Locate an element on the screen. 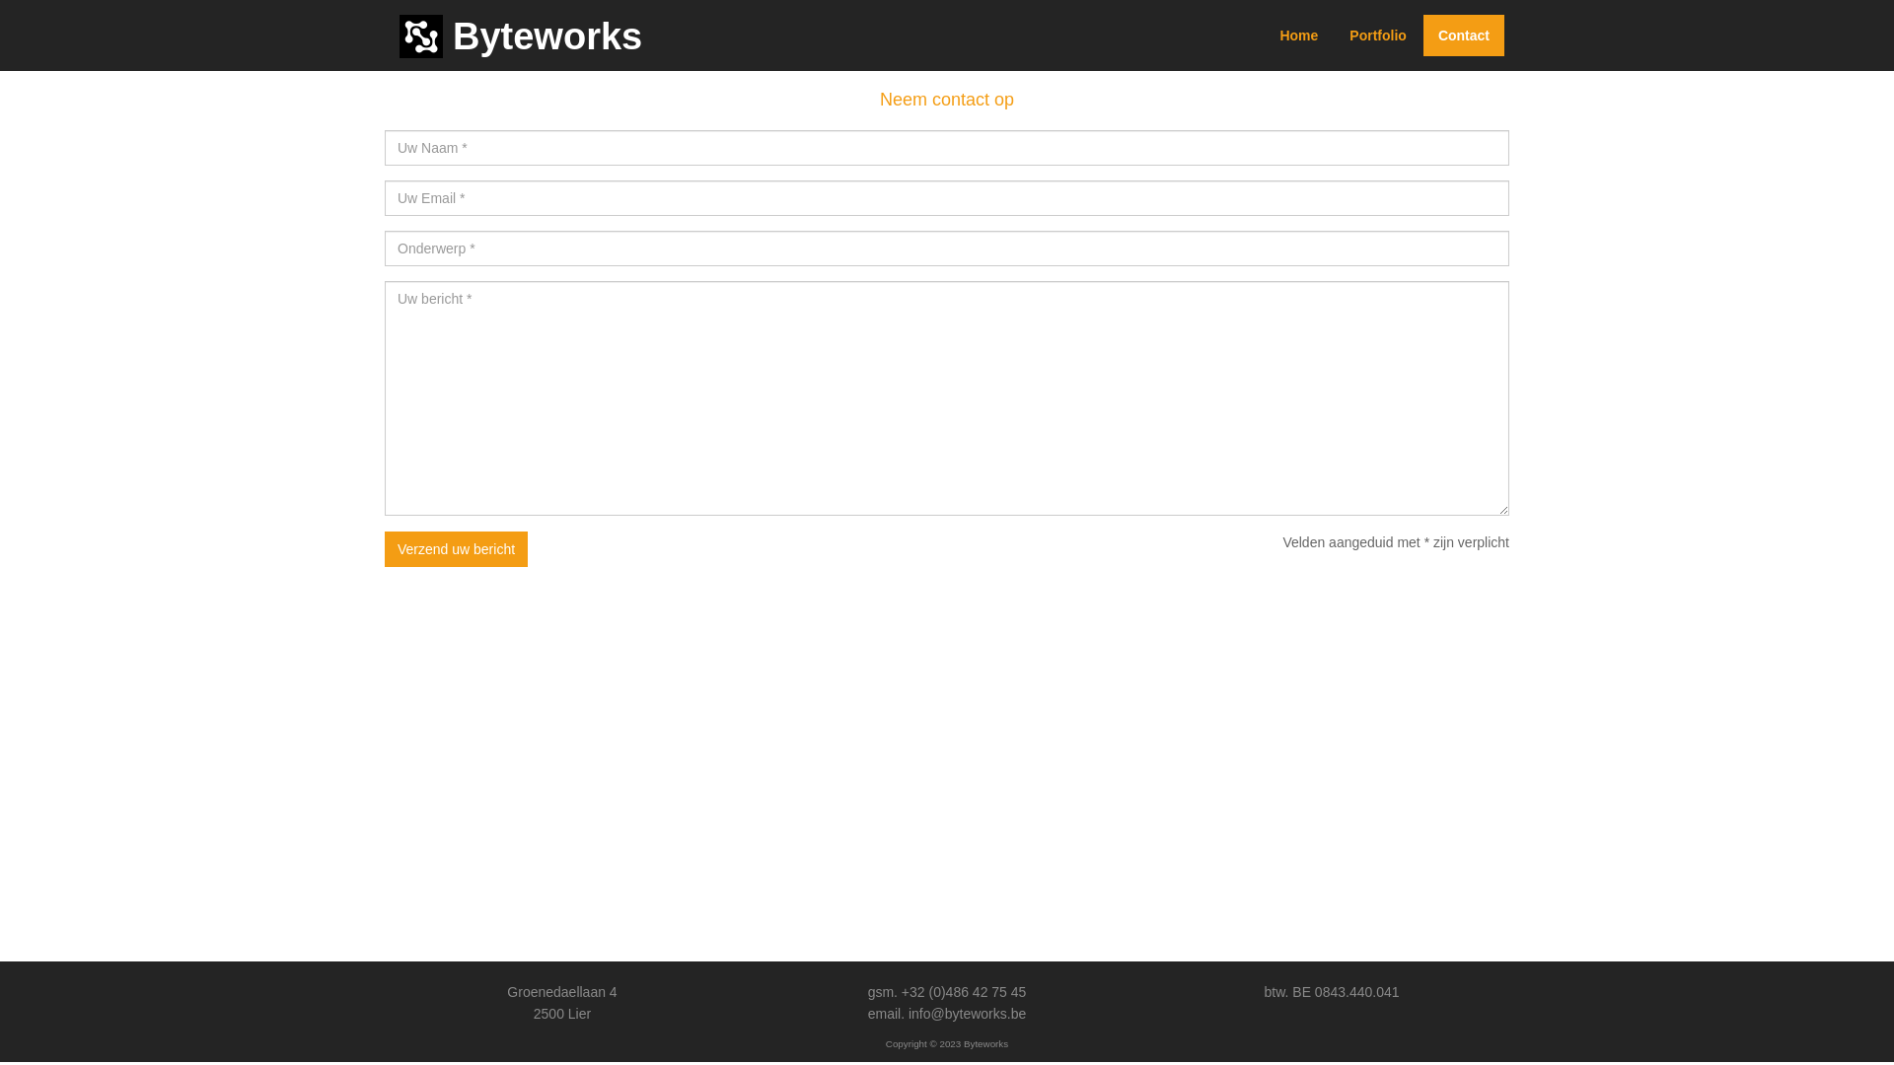 This screenshot has width=1894, height=1065. Verzend uw bericht is located at coordinates (456, 549).